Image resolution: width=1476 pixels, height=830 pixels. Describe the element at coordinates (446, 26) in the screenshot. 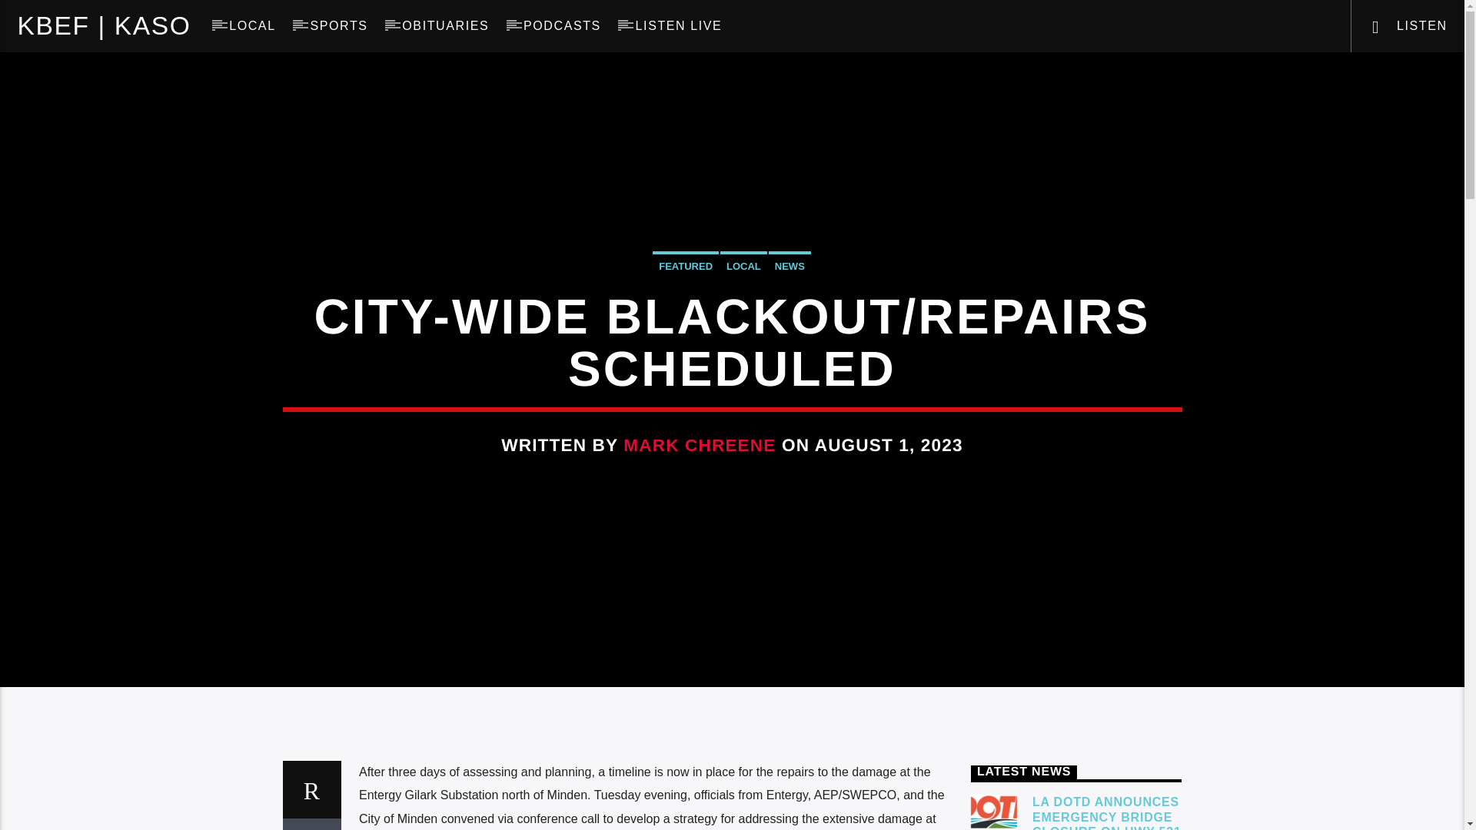

I see `OBITUARIES` at that location.